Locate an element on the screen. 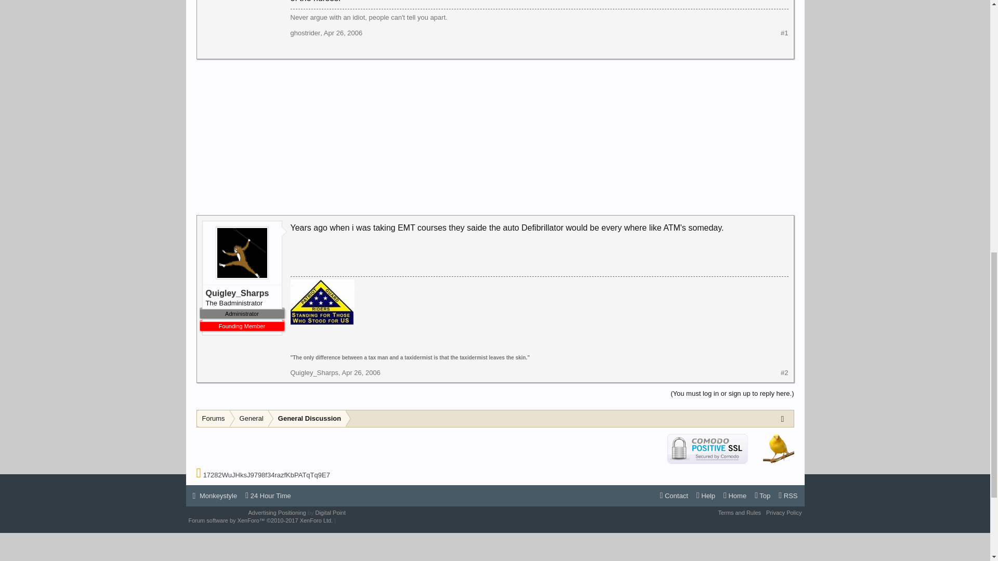  Permalink is located at coordinates (343, 33).